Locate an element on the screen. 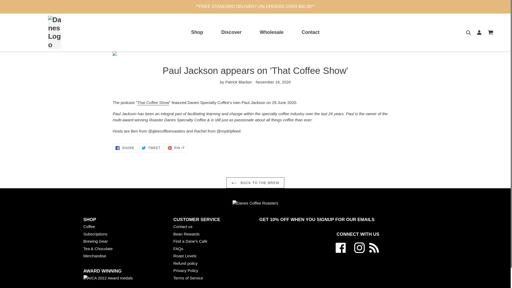 This screenshot has height=288, width=512. Discover is located at coordinates (231, 32).